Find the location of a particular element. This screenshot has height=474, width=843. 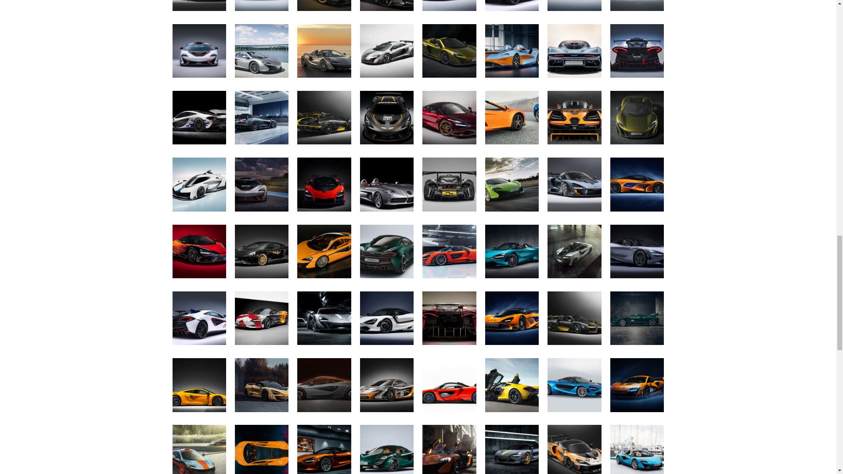

McLaren 570S MSO X Black is located at coordinates (574, 7).